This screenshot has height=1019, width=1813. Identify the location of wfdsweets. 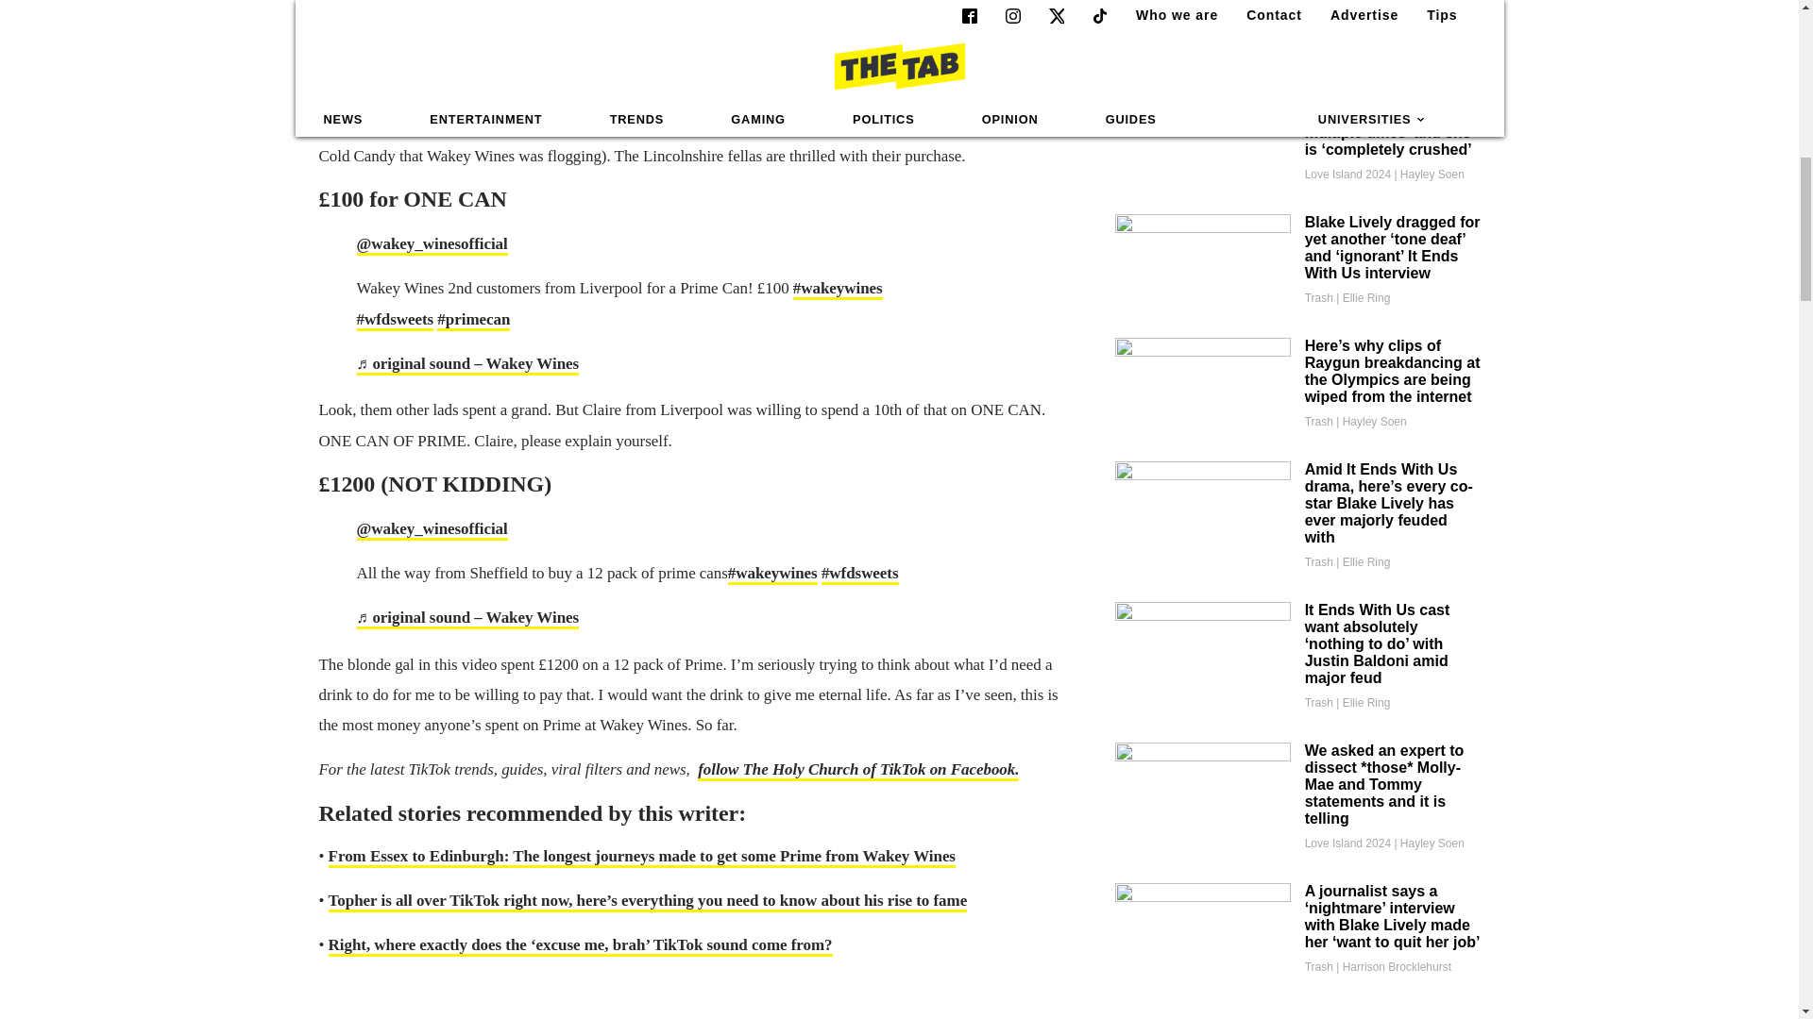
(859, 574).